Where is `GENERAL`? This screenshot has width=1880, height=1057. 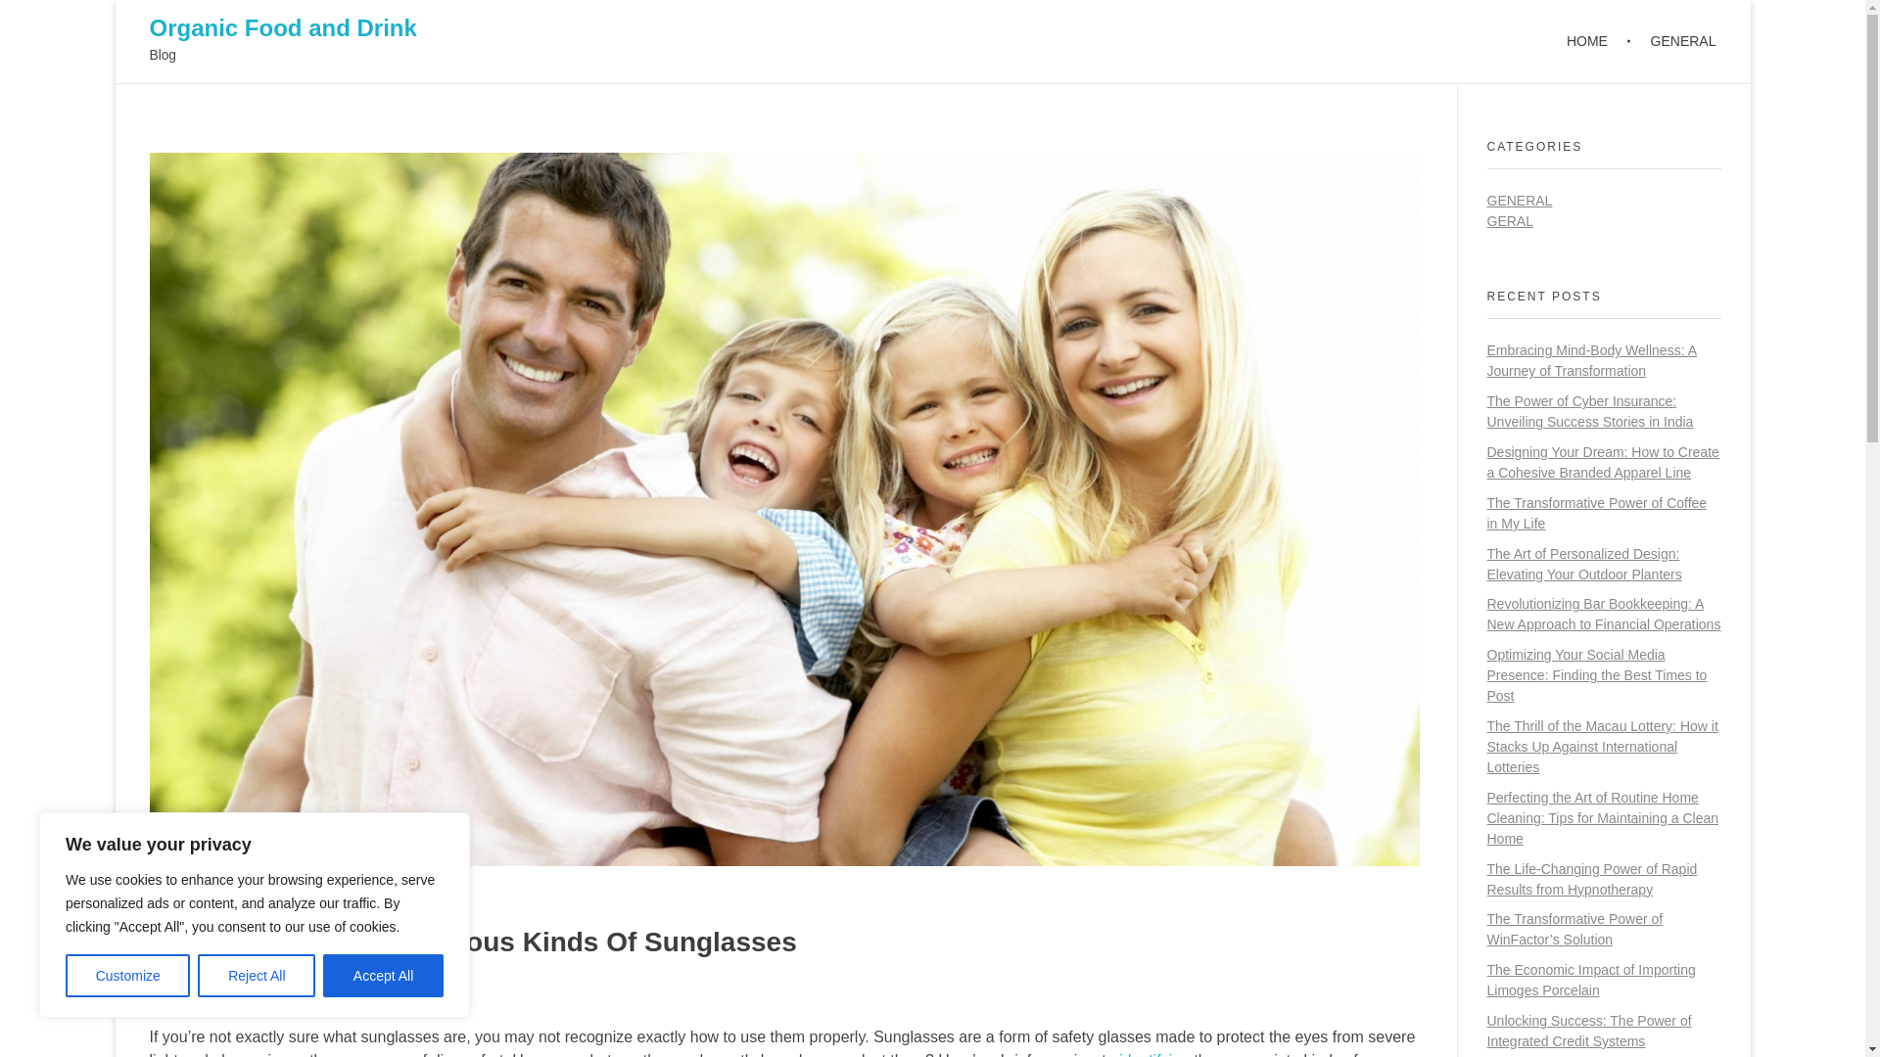
GENERAL is located at coordinates (1520, 200).